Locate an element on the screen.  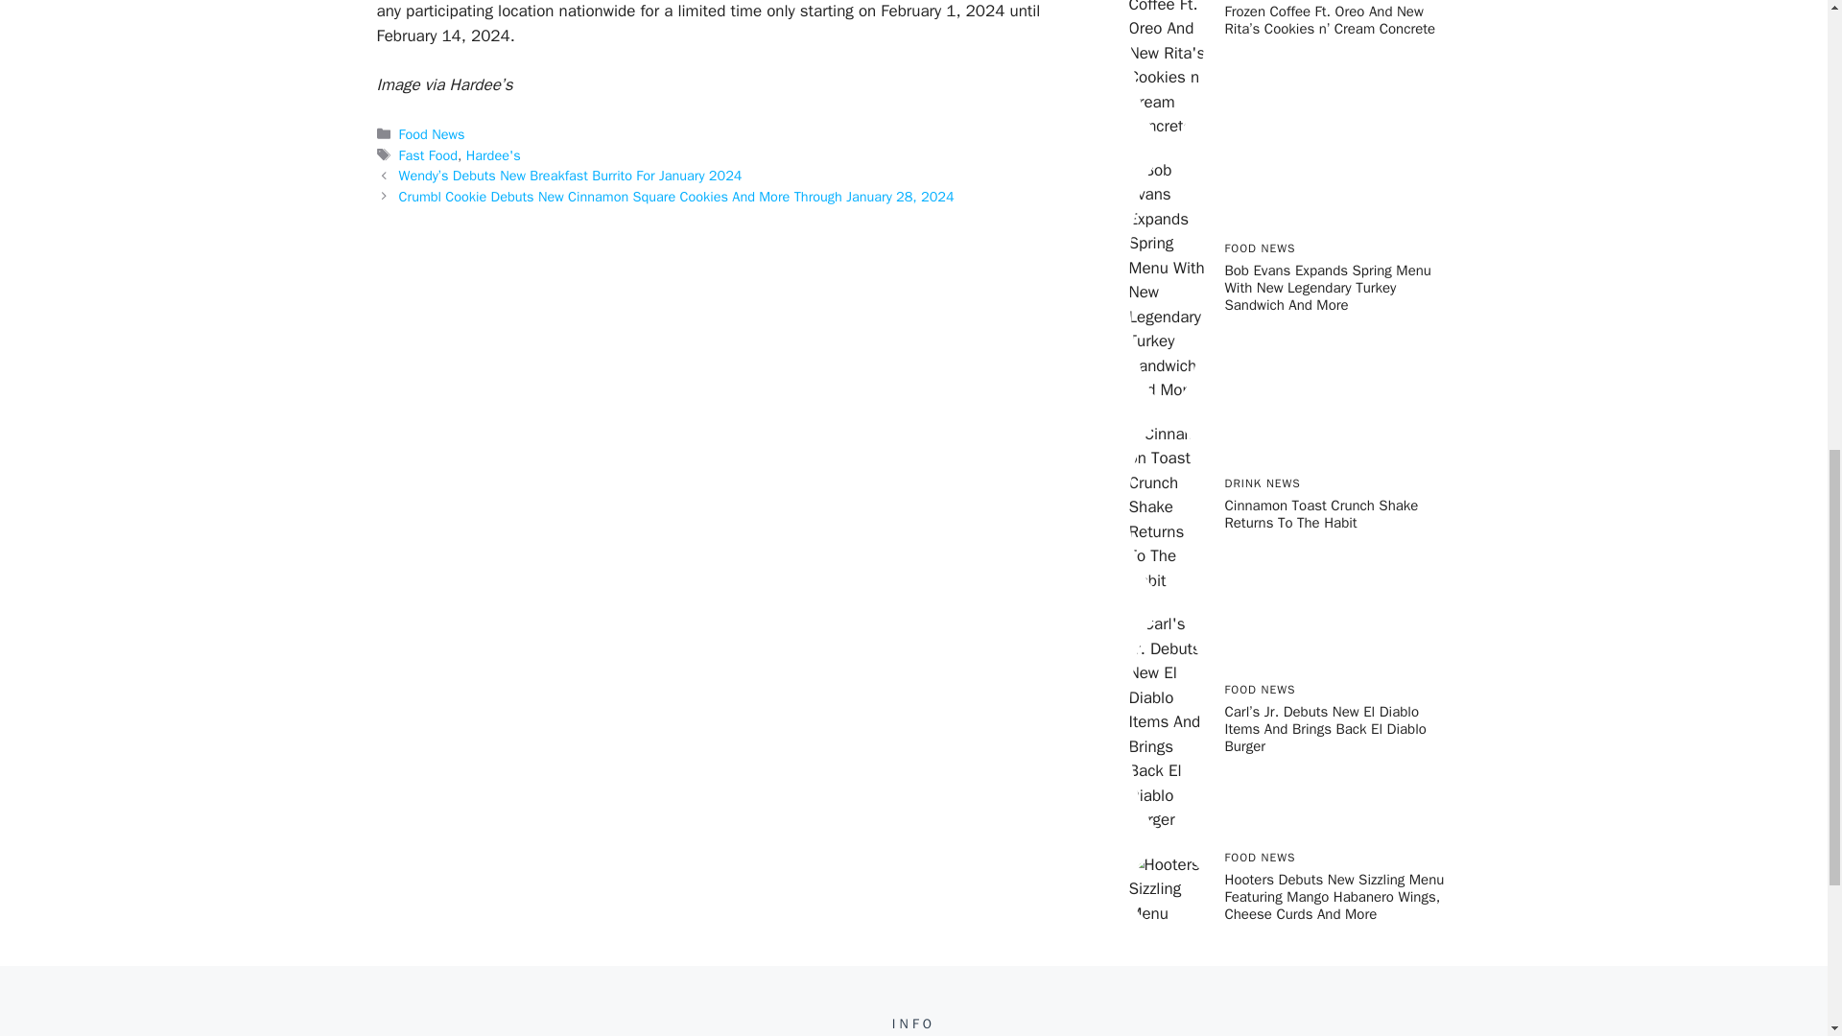
Food News is located at coordinates (432, 134).